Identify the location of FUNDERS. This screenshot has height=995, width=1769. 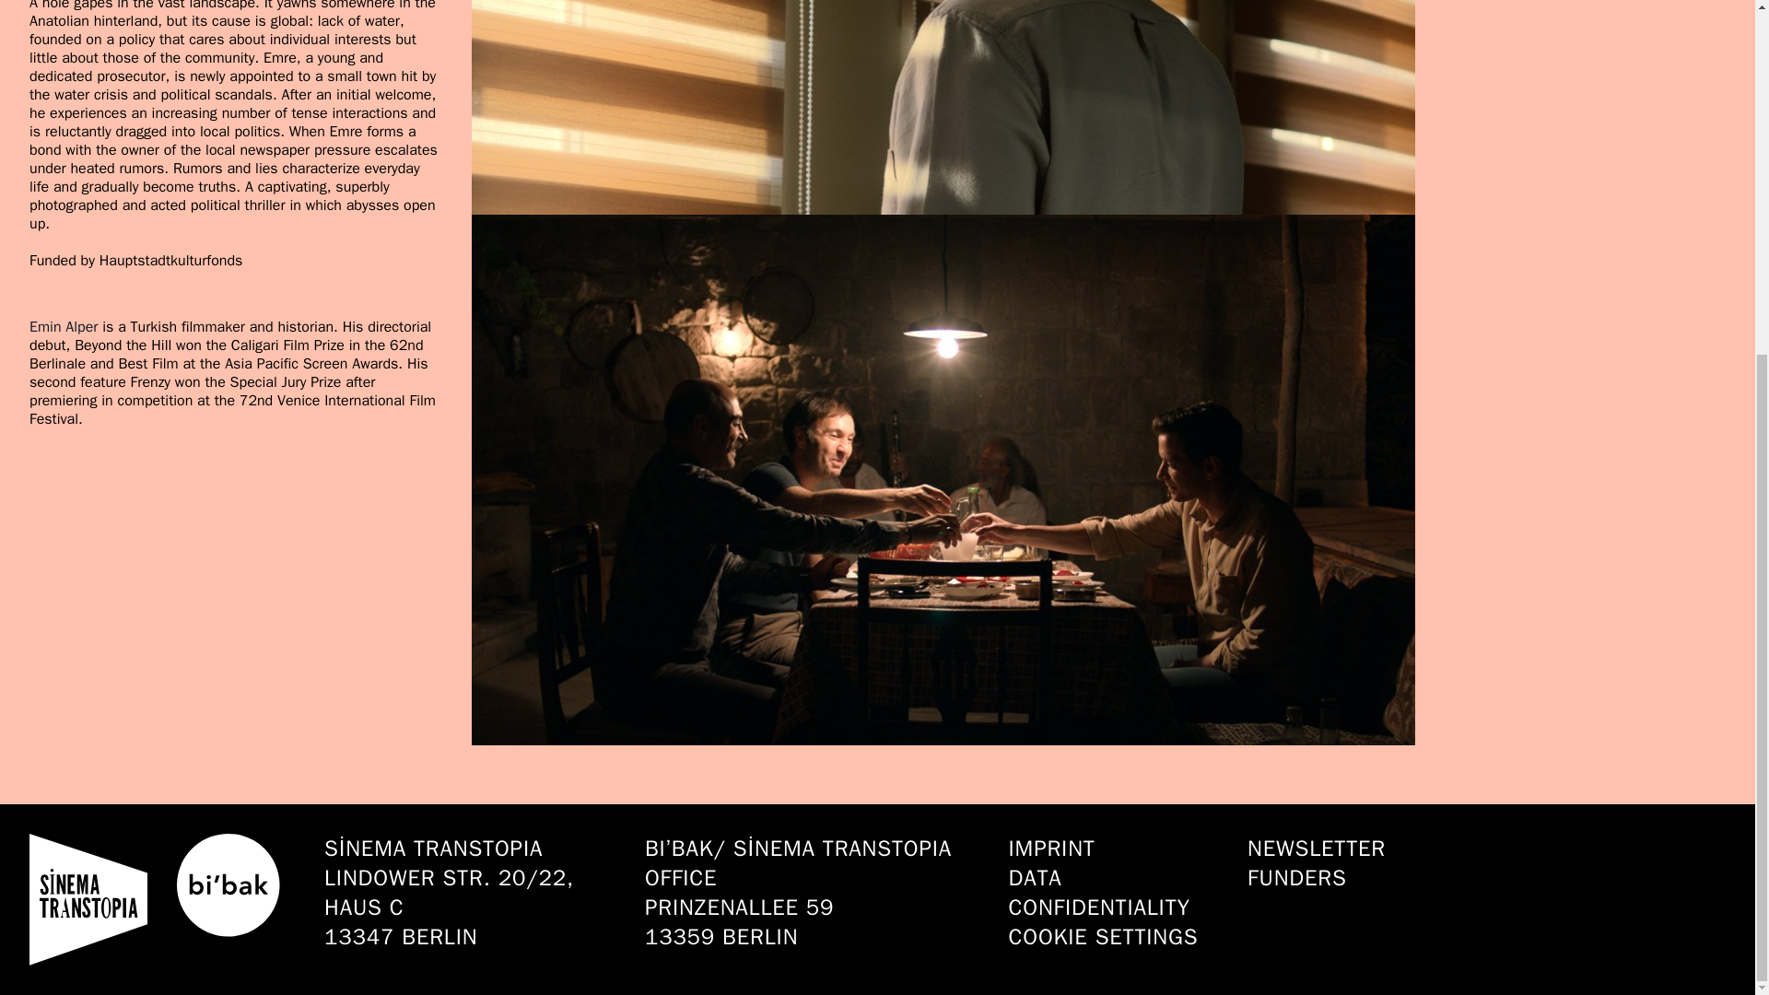
(1316, 877).